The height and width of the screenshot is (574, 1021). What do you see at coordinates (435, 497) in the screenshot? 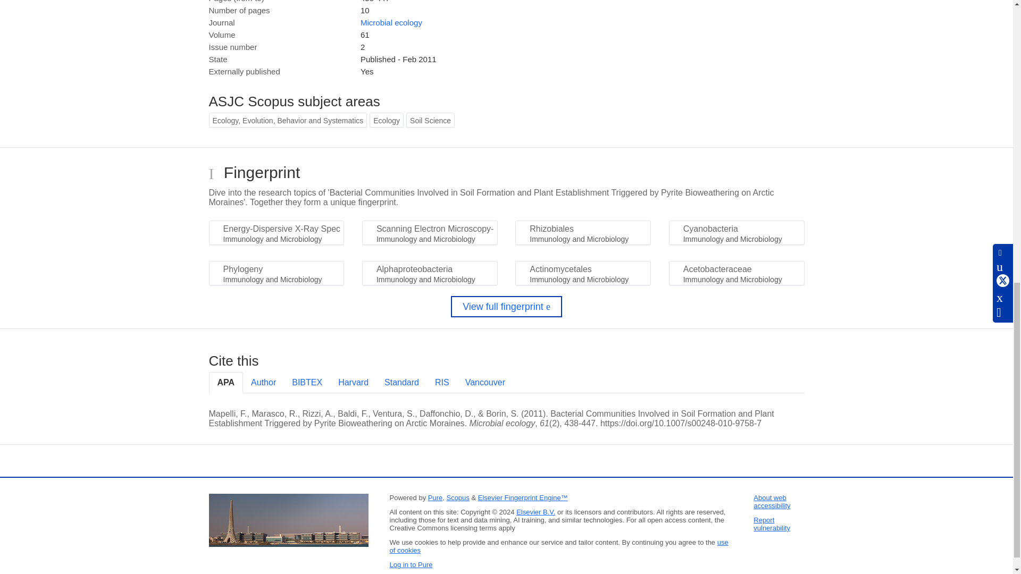
I see `Pure` at bounding box center [435, 497].